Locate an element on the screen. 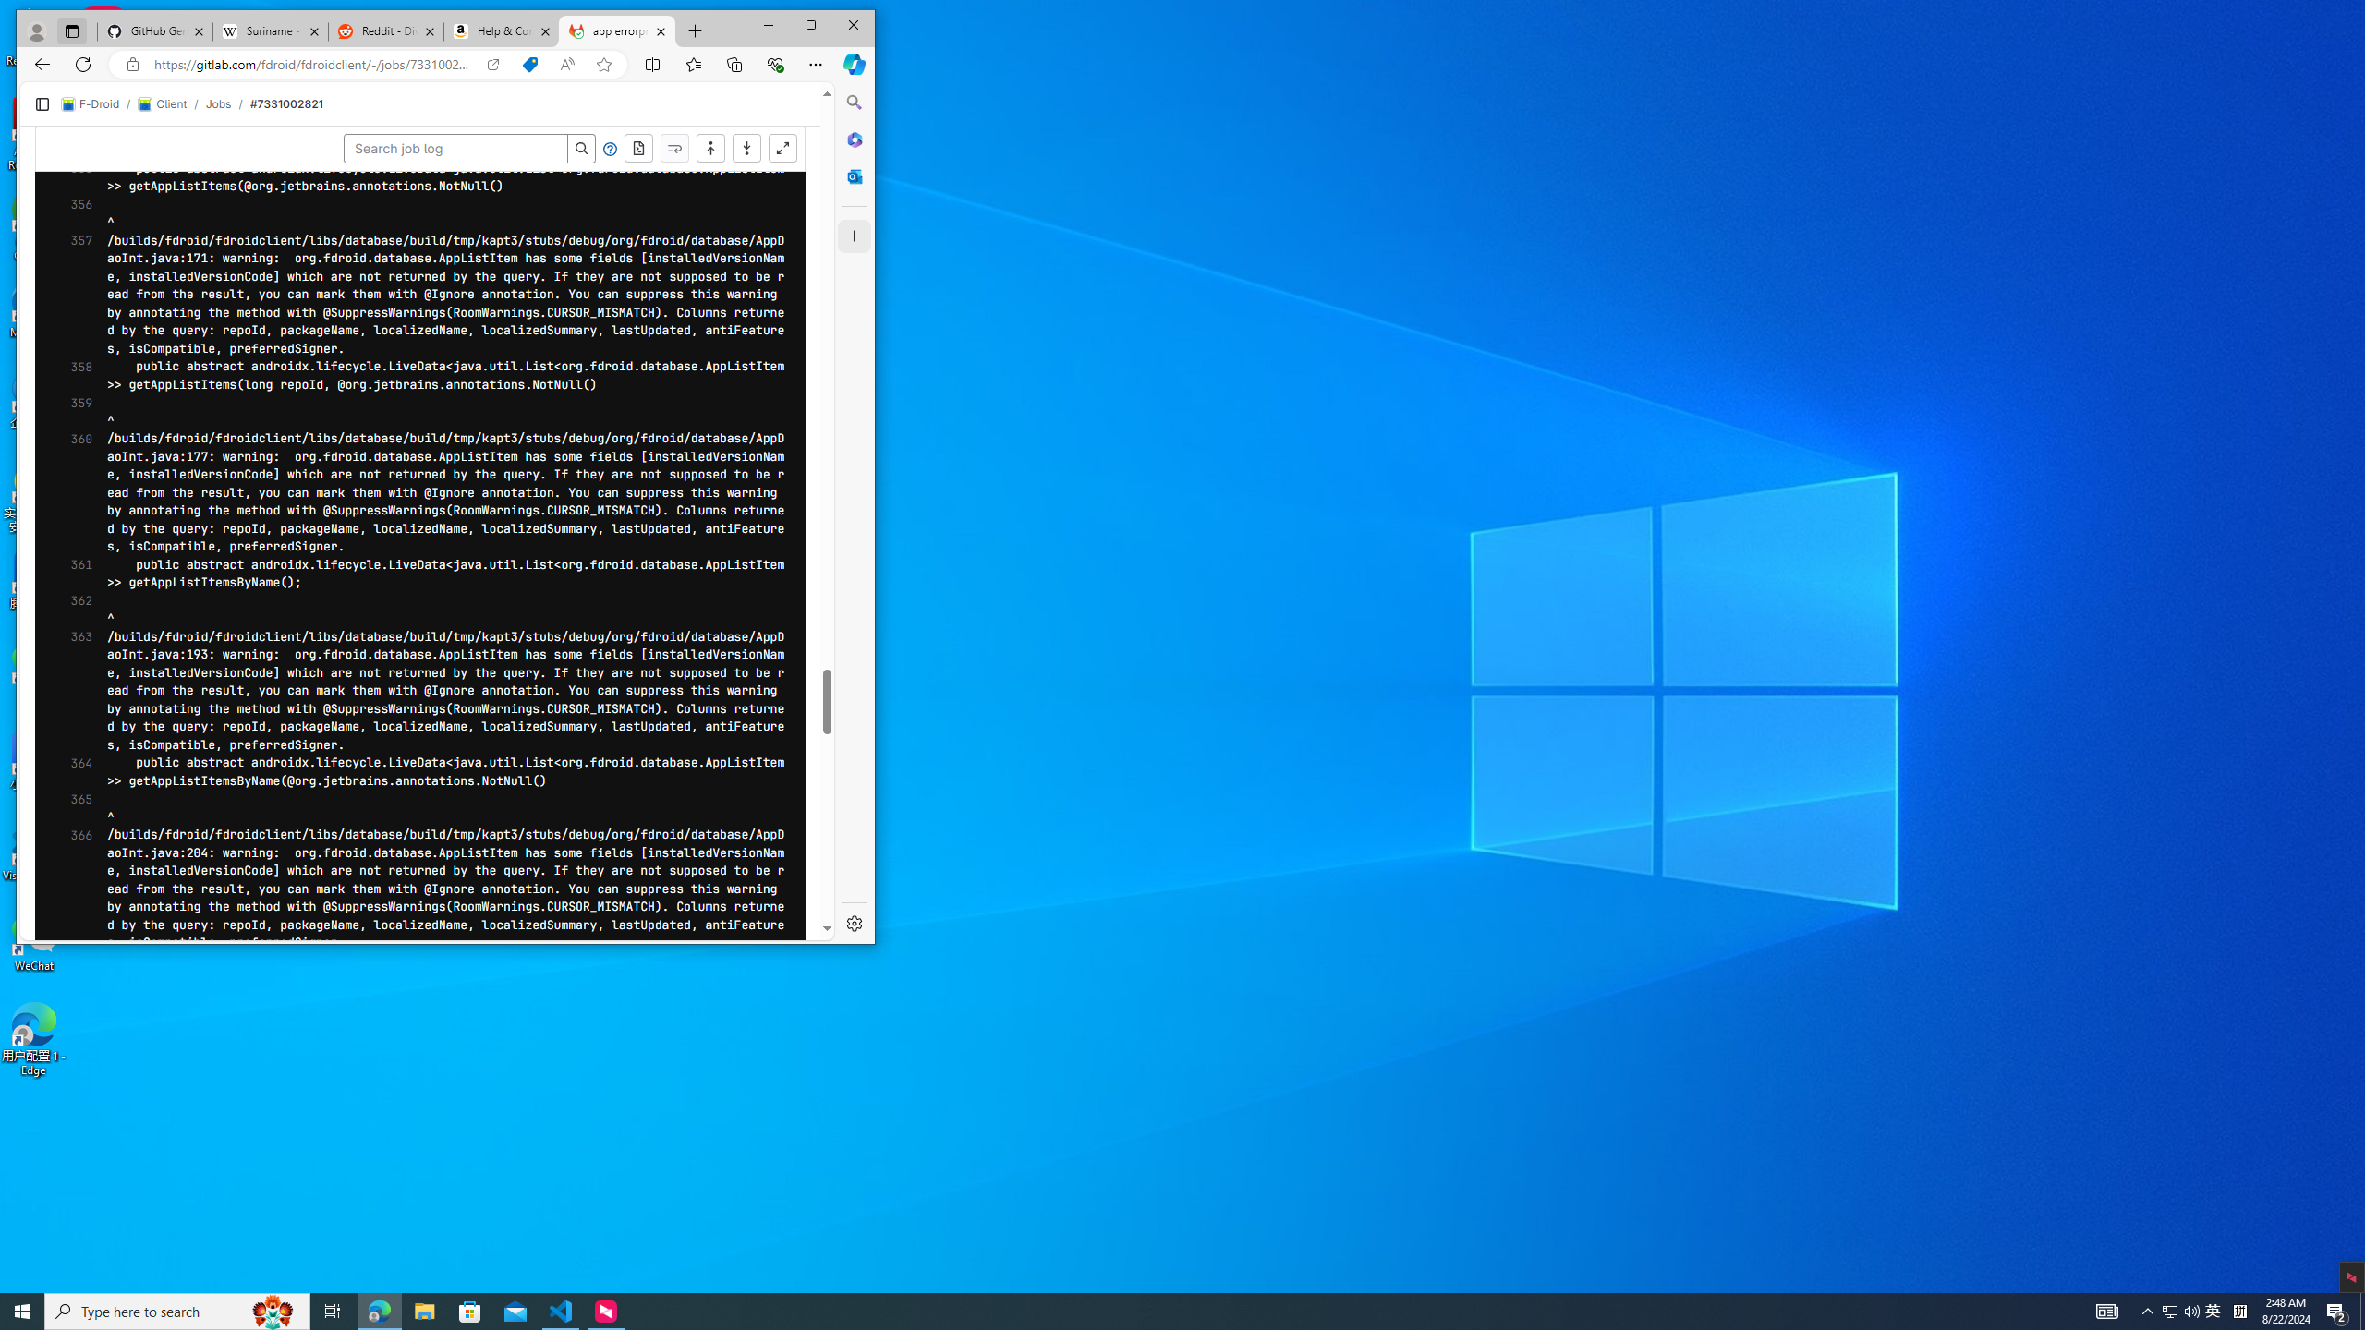  414 is located at coordinates (67, 488).